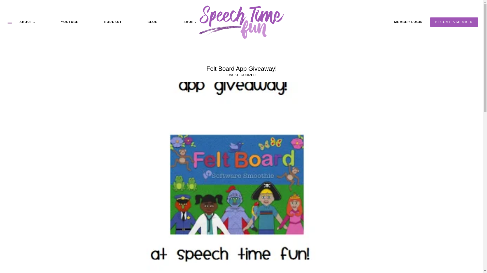 The width and height of the screenshot is (487, 273). I want to click on ABOUT, so click(27, 22).